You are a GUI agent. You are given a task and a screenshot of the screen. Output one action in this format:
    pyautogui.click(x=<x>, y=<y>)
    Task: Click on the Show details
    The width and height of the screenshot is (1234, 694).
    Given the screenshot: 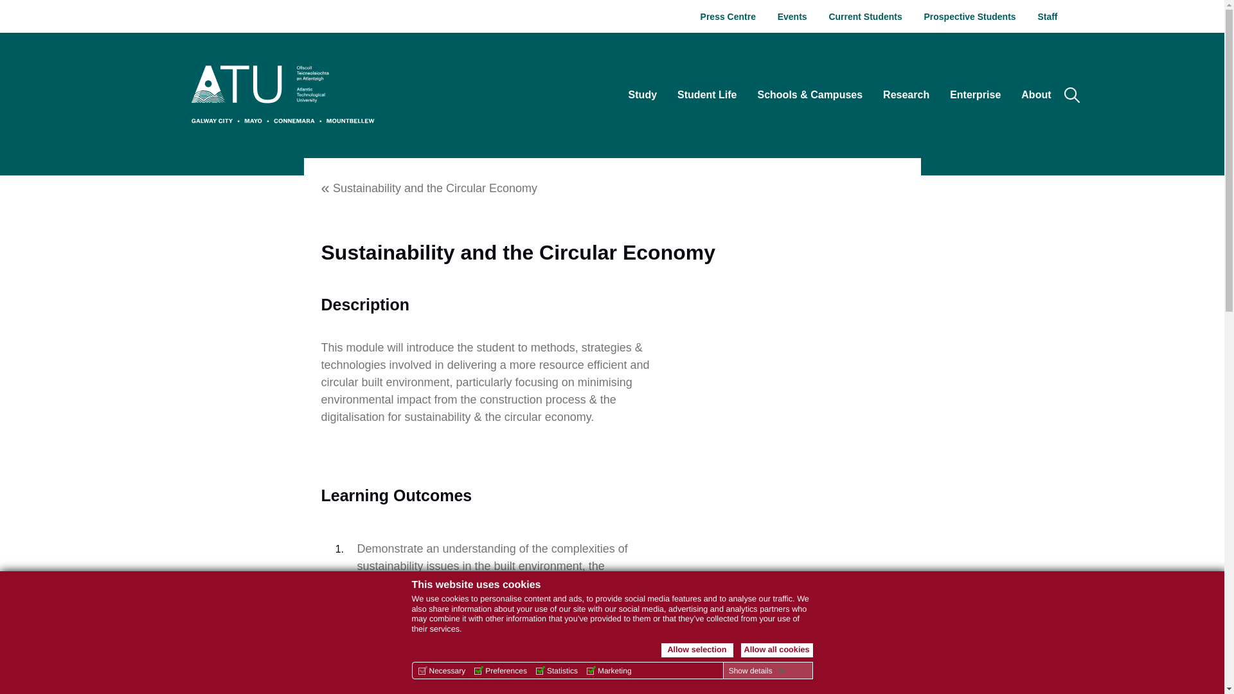 What is the action you would take?
    pyautogui.click(x=757, y=670)
    